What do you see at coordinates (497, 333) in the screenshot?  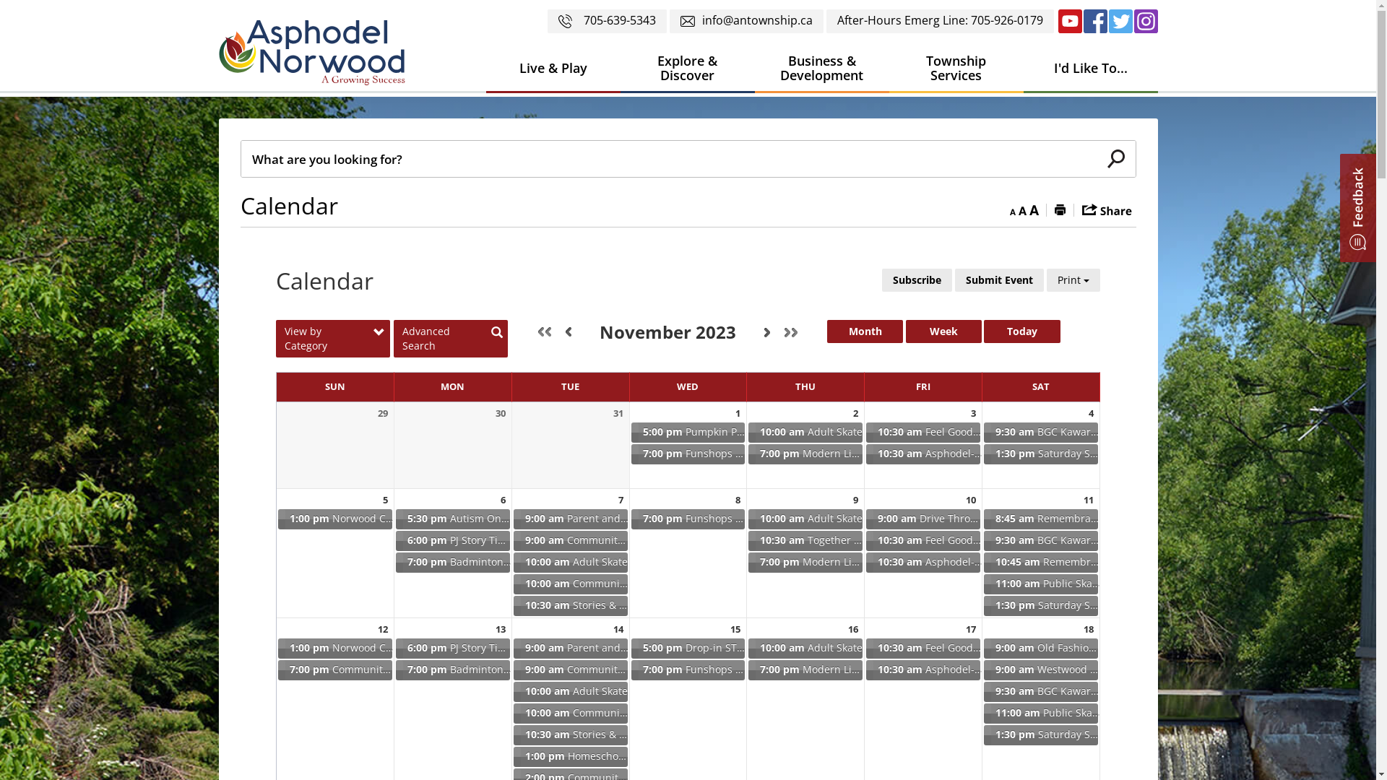 I see `Icon - Advanced Search` at bounding box center [497, 333].